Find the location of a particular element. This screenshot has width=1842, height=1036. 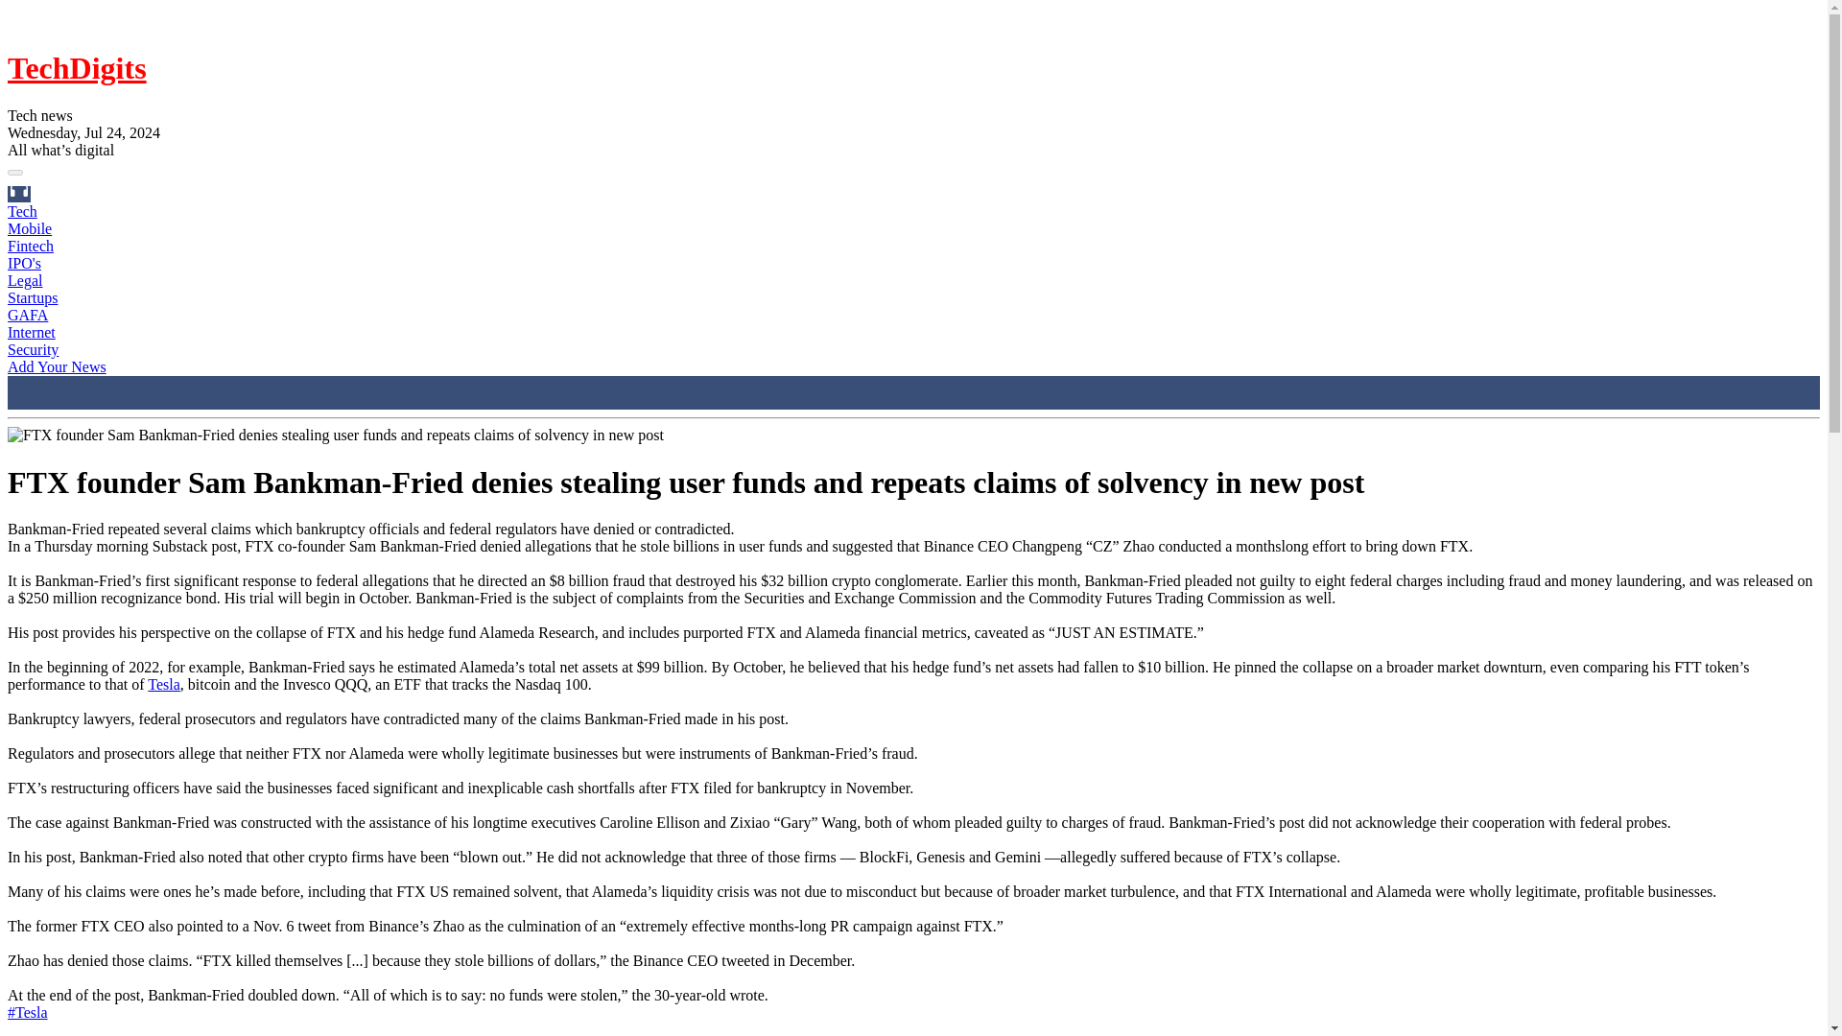

IPO's is located at coordinates (23, 263).